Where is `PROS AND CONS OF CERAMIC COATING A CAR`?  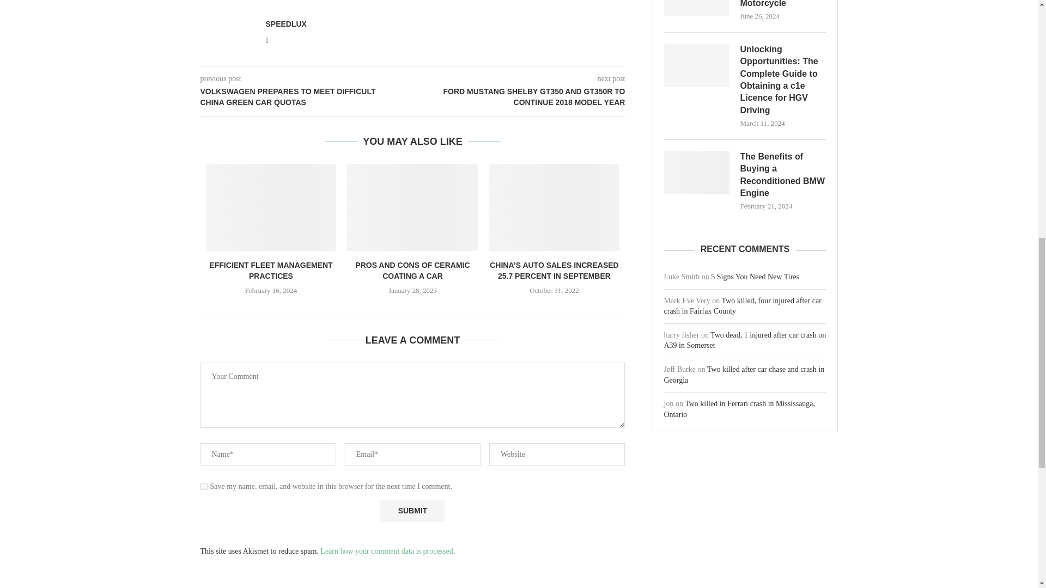 PROS AND CONS OF CERAMIC COATING A CAR is located at coordinates (412, 271).